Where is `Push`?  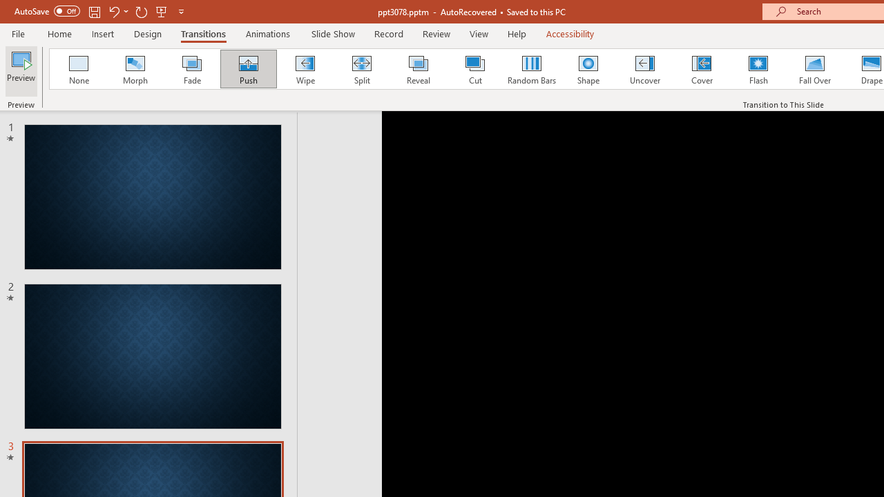 Push is located at coordinates (248, 69).